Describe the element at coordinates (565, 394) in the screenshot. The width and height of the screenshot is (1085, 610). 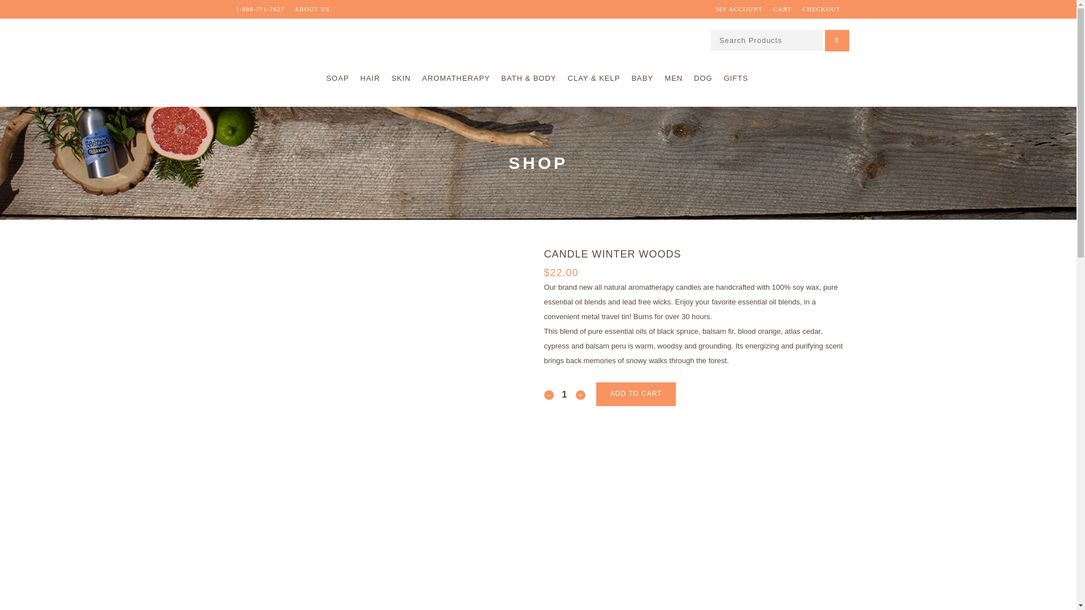
I see `1` at that location.